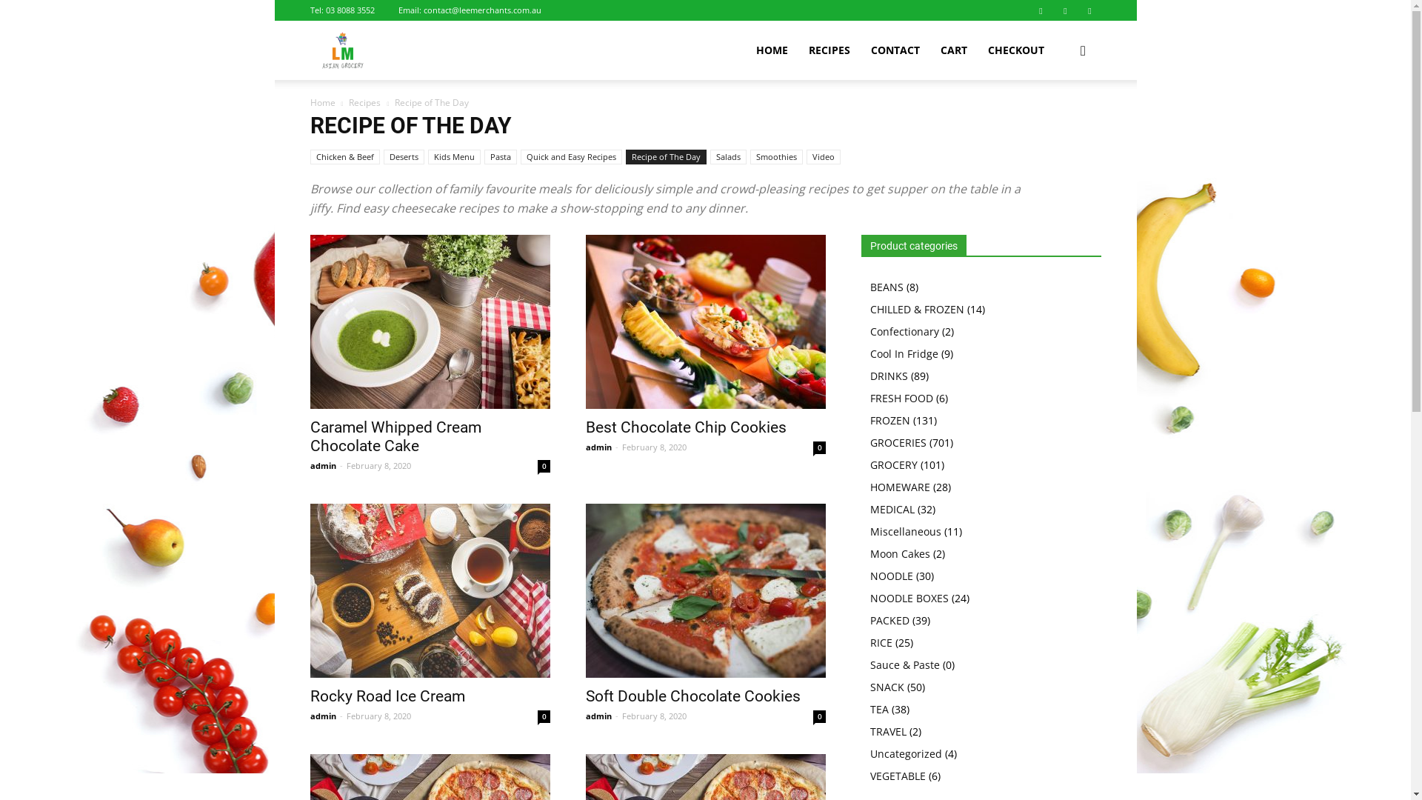 This screenshot has width=1422, height=800. What do you see at coordinates (686, 427) in the screenshot?
I see `Best Chocolate Chip Cookies` at bounding box center [686, 427].